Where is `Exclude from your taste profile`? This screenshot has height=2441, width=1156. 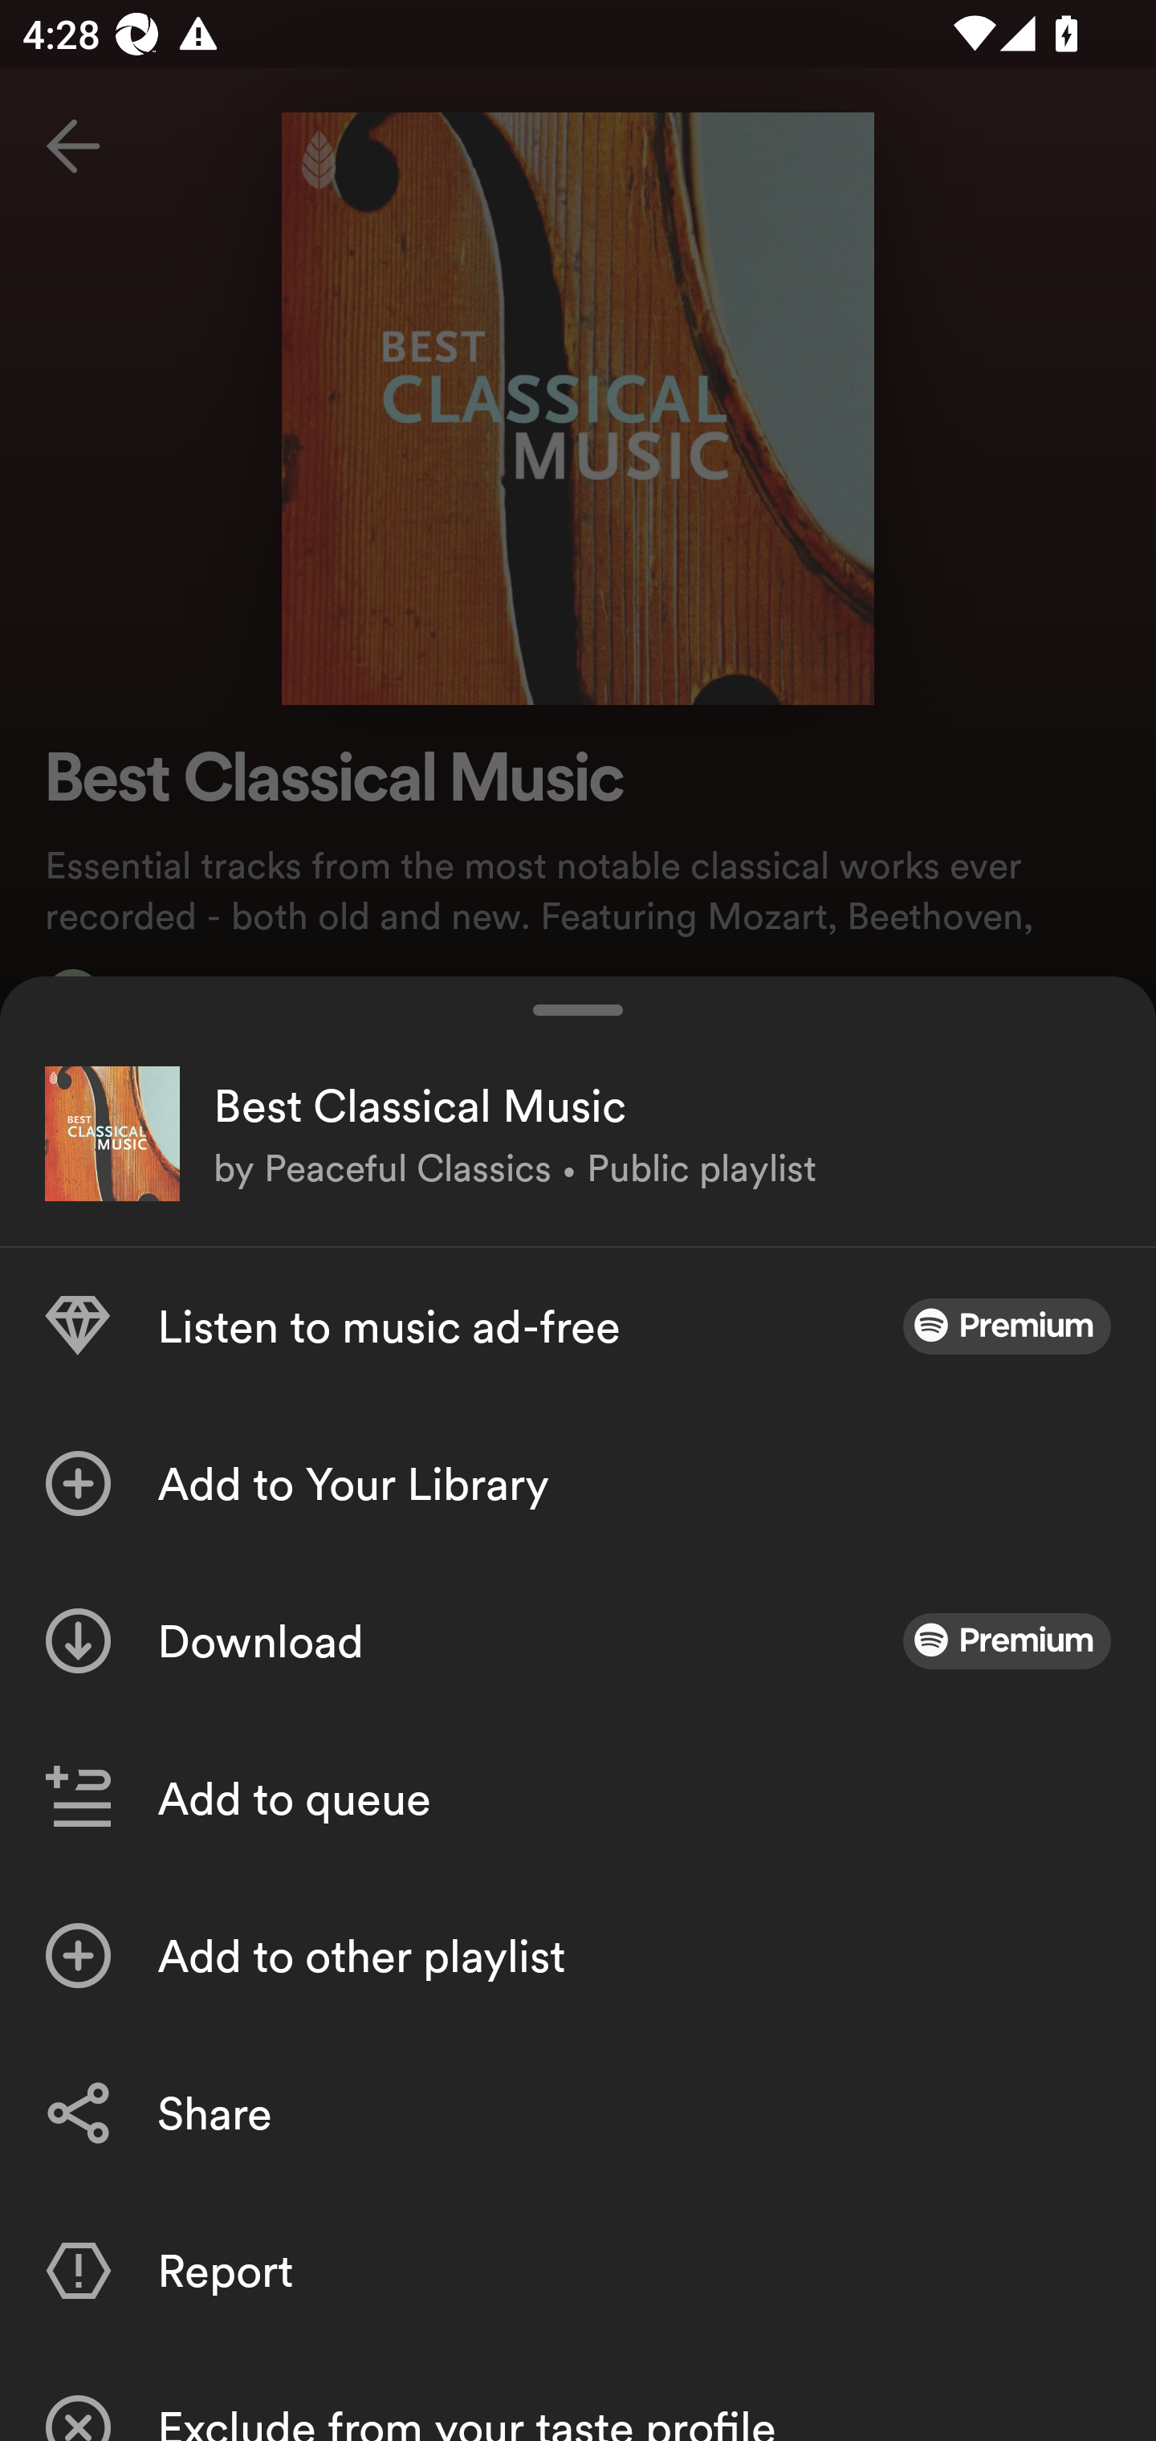
Exclude from your taste profile is located at coordinates (578, 2394).